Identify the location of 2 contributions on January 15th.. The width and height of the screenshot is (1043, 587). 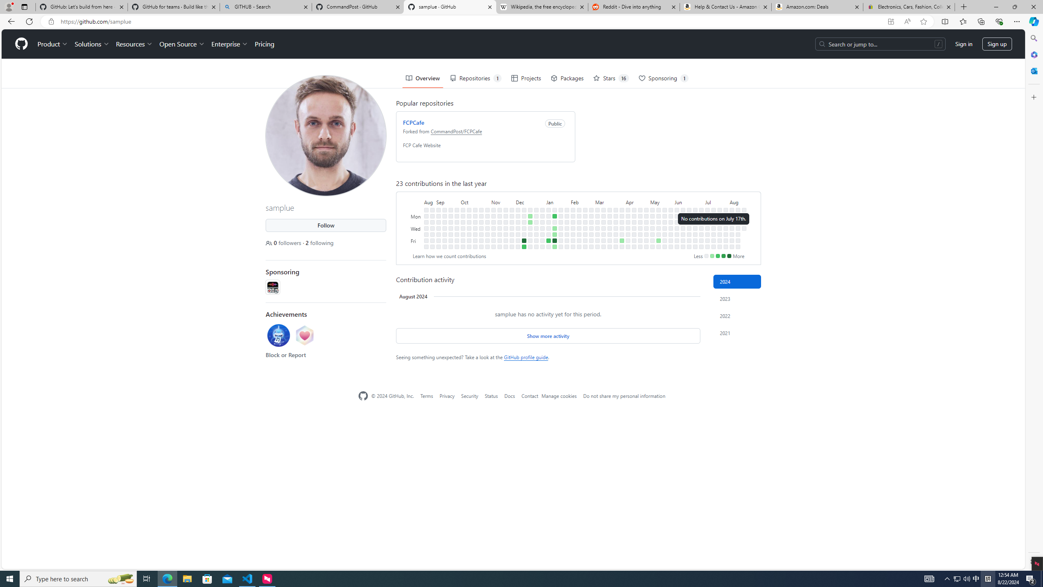
(555, 216).